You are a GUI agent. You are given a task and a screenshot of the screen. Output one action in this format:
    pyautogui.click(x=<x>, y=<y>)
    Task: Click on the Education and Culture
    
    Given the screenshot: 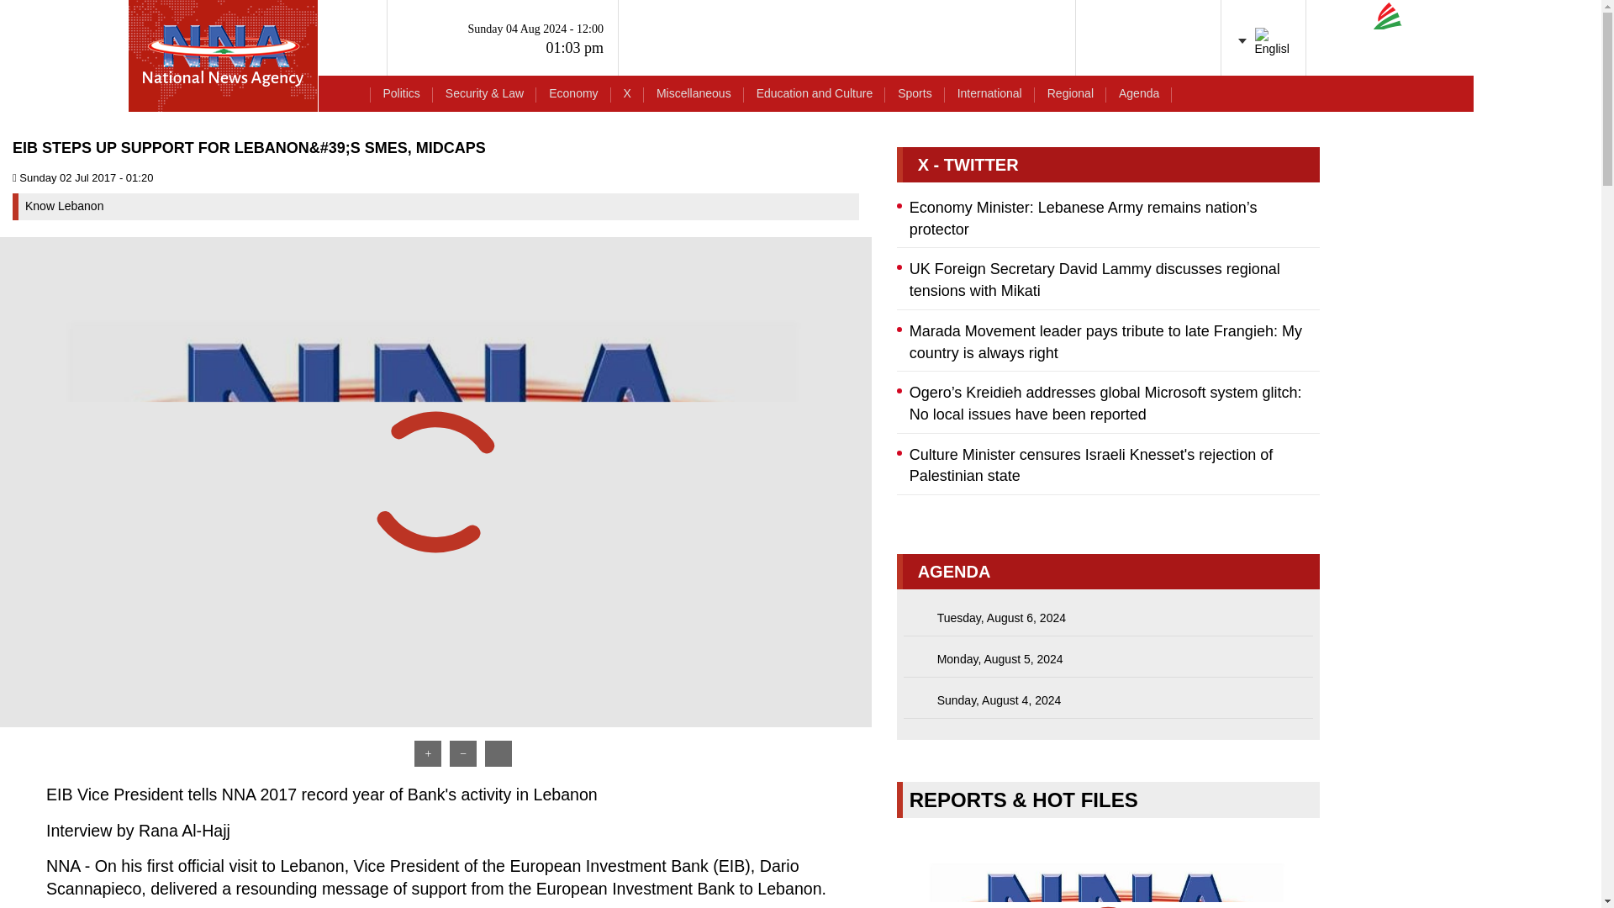 What is the action you would take?
    pyautogui.click(x=815, y=92)
    